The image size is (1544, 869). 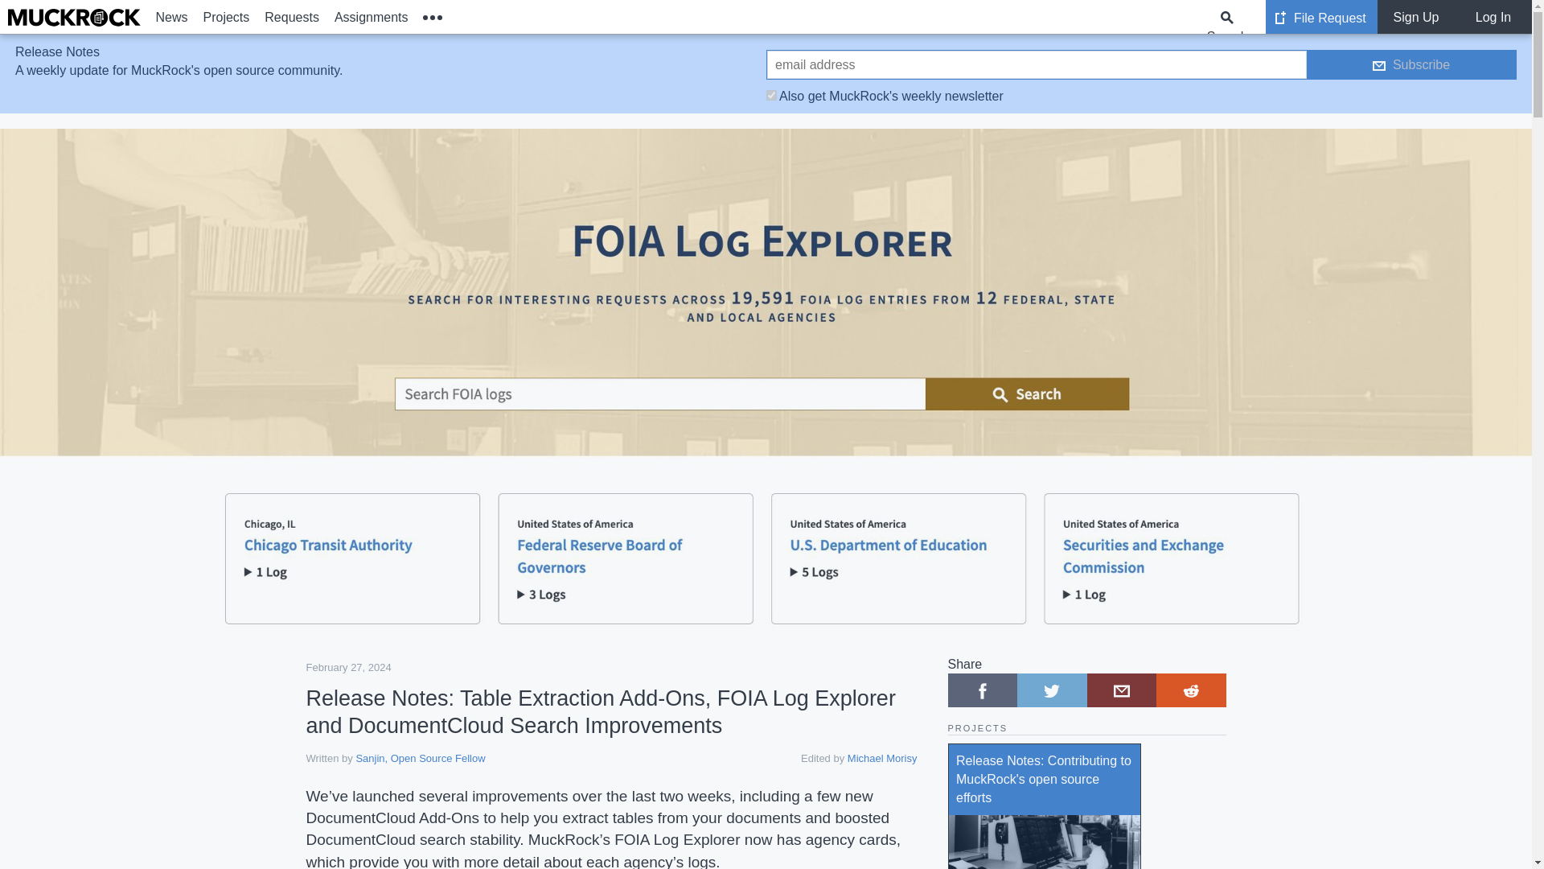 What do you see at coordinates (74, 18) in the screenshot?
I see `MuckRock Logotype A boldfaced logotype that spells MuckRock.` at bounding box center [74, 18].